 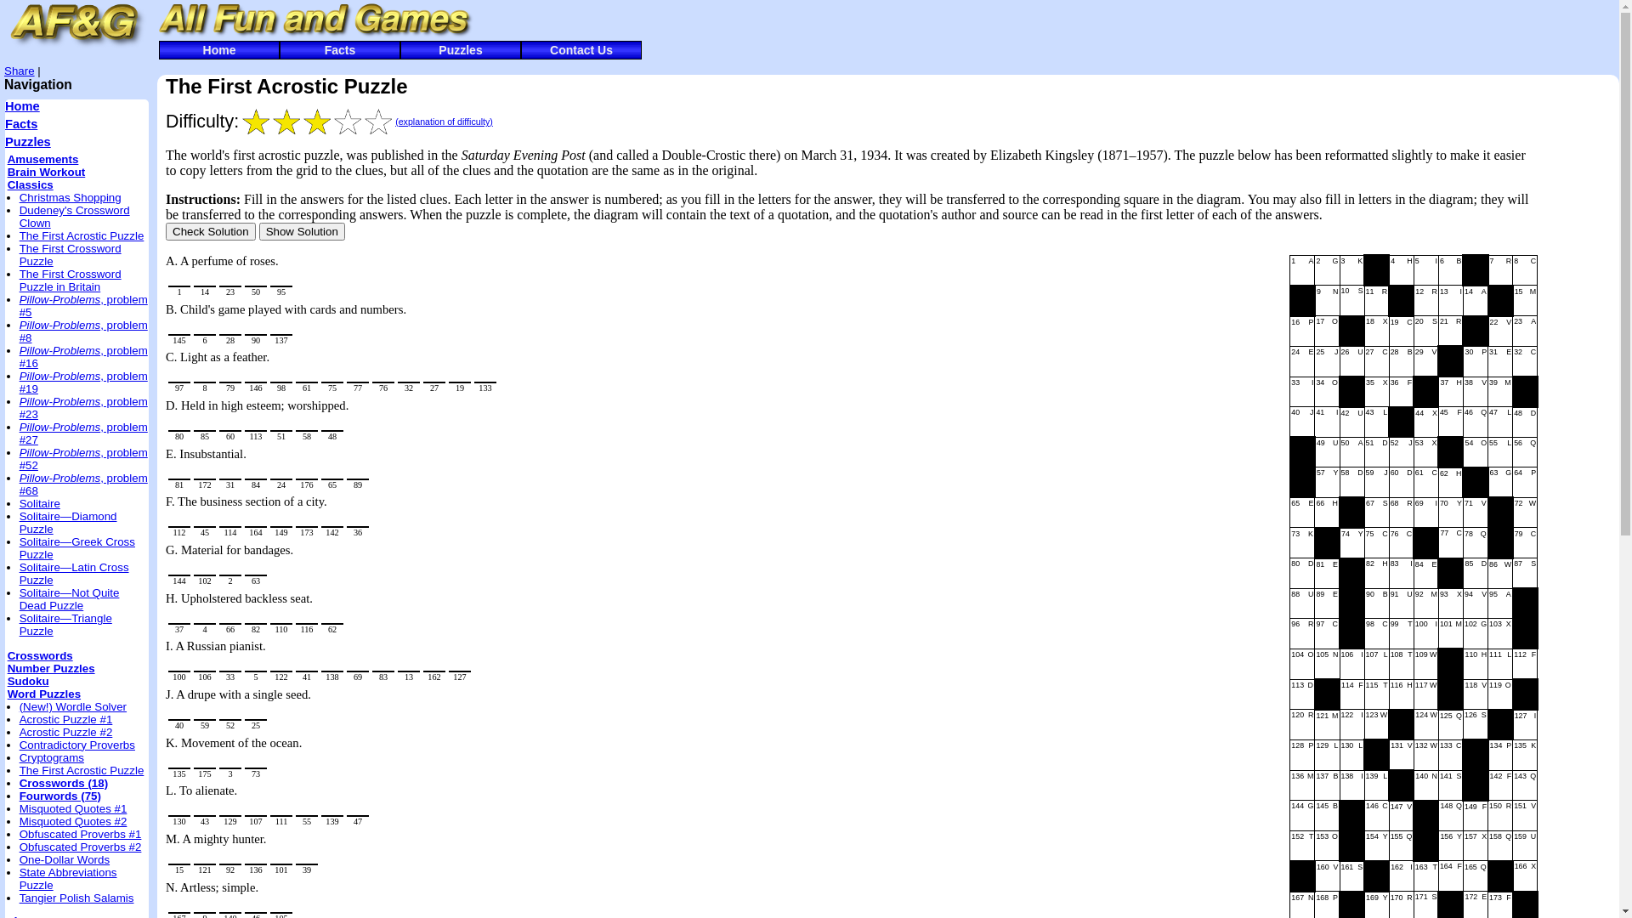 I want to click on The First Crossword Puzzle in Britain, so click(x=71, y=280).